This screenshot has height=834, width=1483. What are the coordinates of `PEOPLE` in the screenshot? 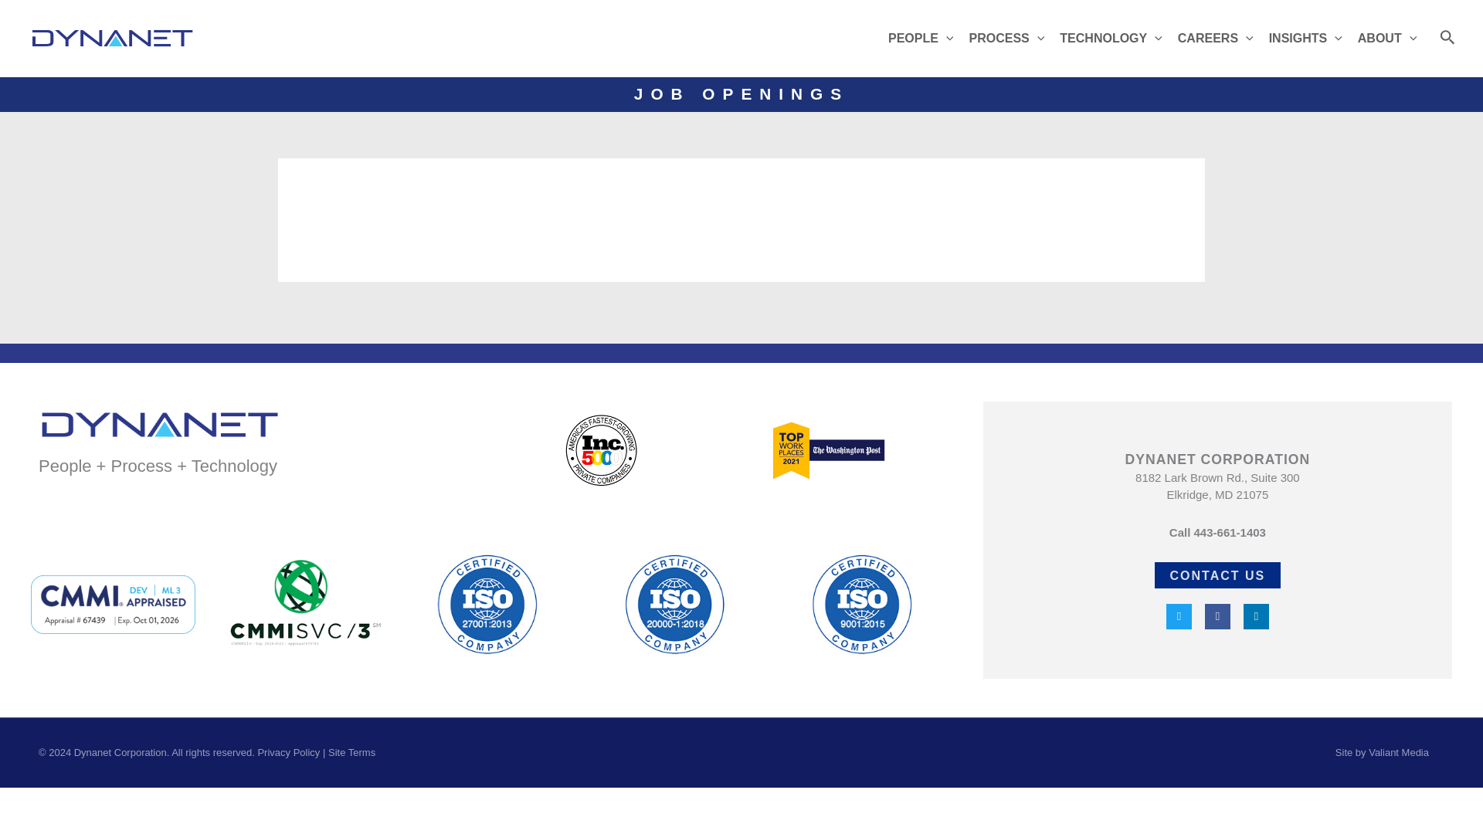 It's located at (921, 39).